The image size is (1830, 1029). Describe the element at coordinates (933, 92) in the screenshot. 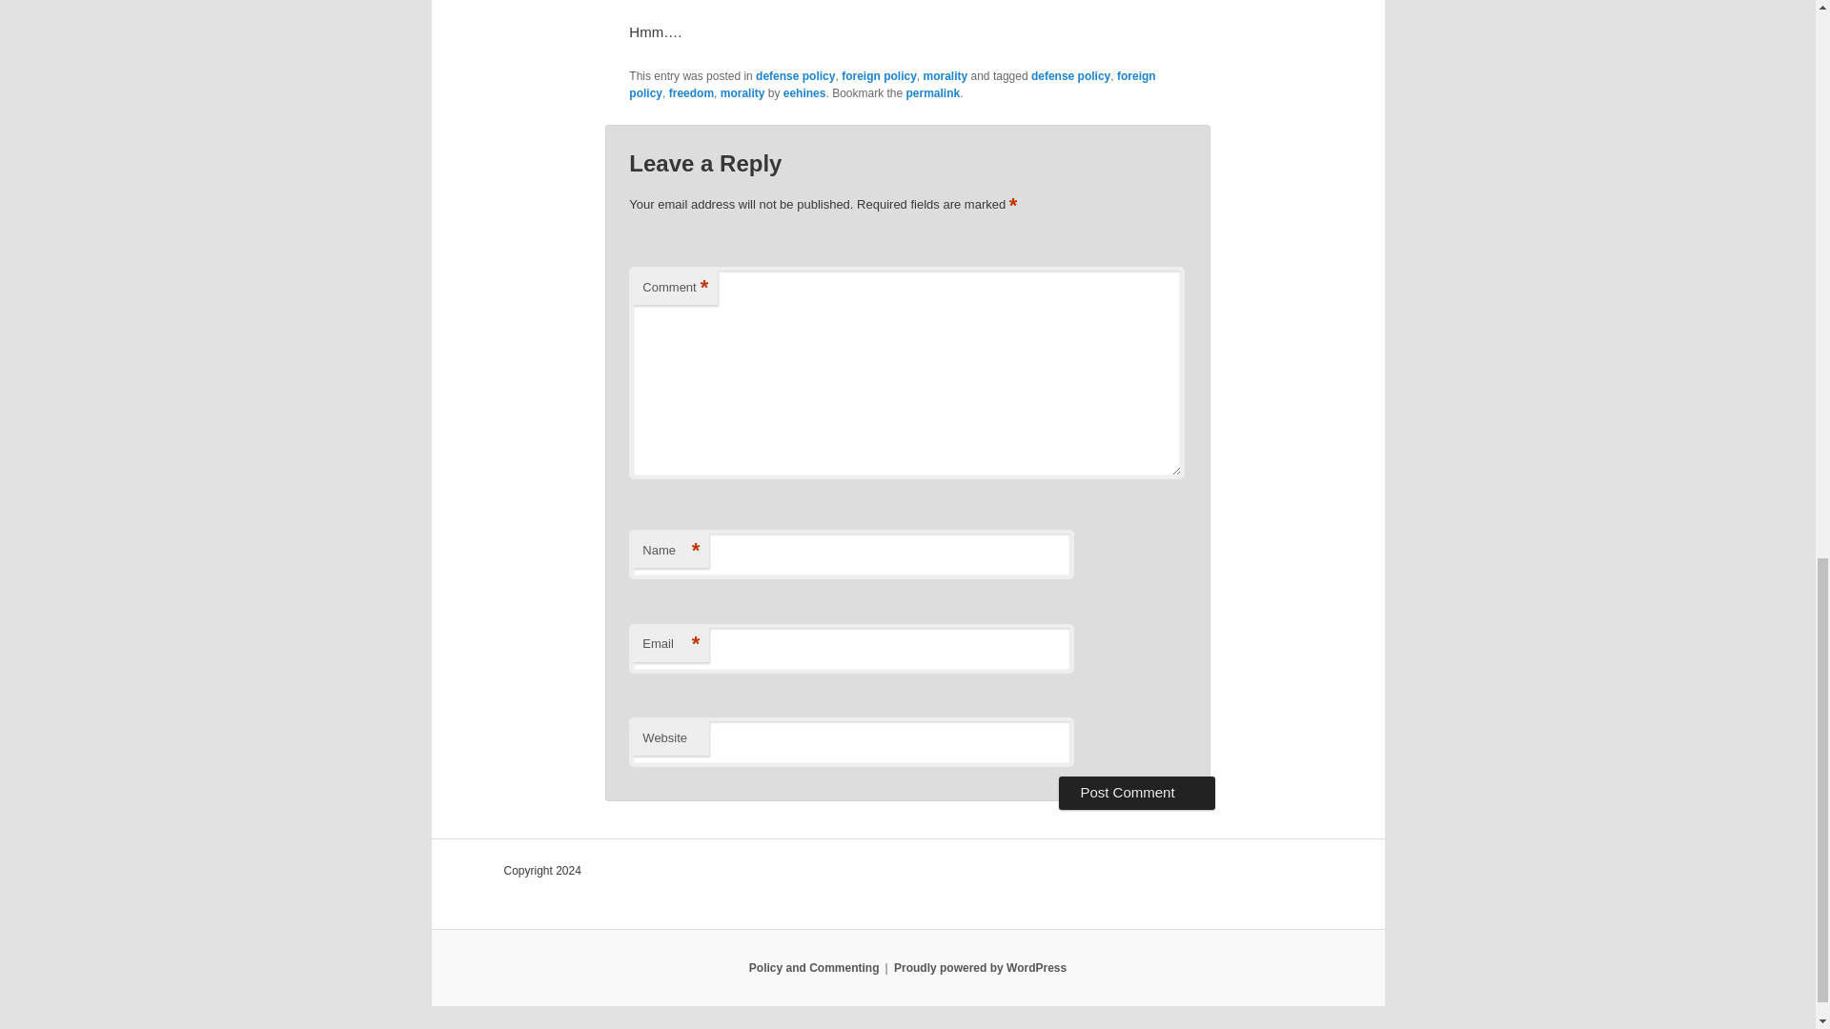

I see `Permalink to Europe and Terrorism` at that location.